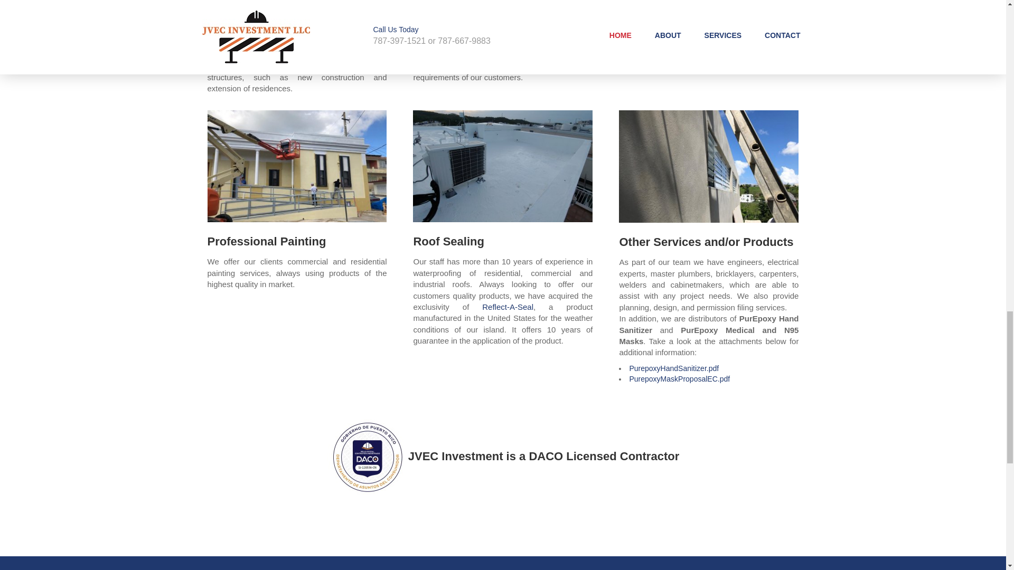 This screenshot has height=570, width=1014. Describe the element at coordinates (508, 307) in the screenshot. I see `Reflect-A-Seal` at that location.